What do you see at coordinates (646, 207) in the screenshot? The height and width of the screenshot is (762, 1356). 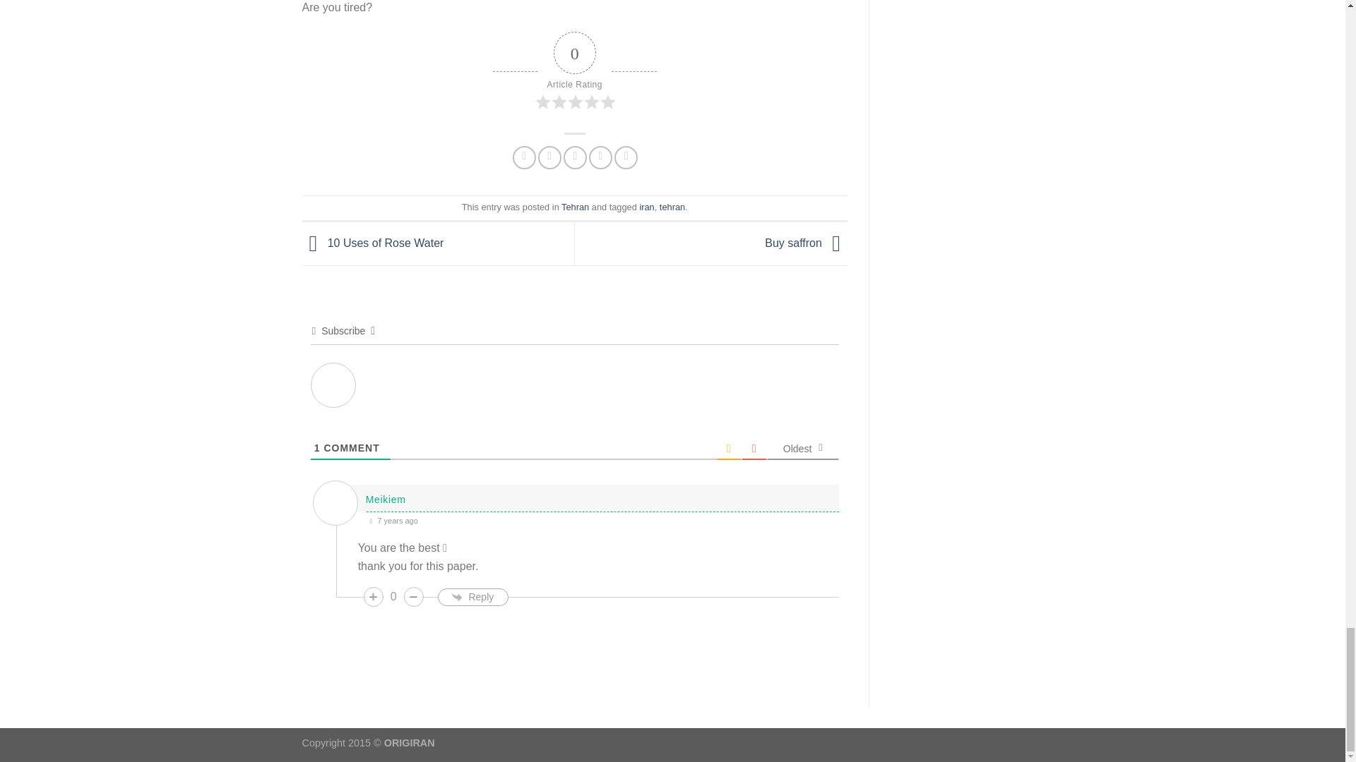 I see `iran` at bounding box center [646, 207].